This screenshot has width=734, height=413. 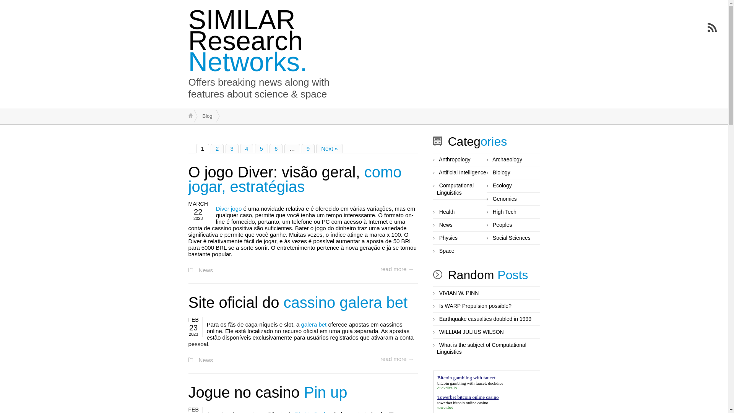 What do you see at coordinates (505, 212) in the screenshot?
I see `High Tech` at bounding box center [505, 212].